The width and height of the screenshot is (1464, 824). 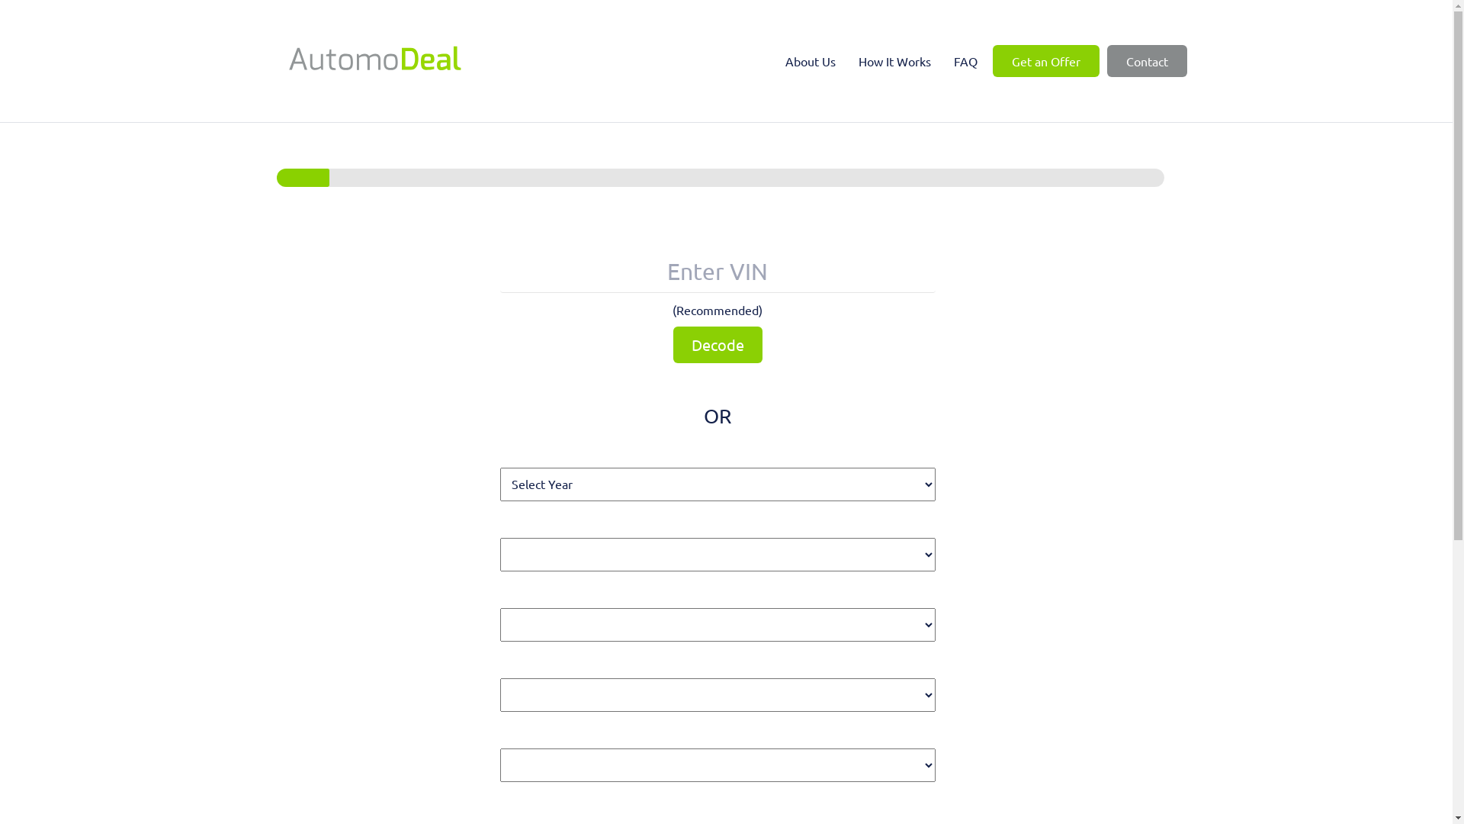 What do you see at coordinates (1046, 61) in the screenshot?
I see `Get an Offer` at bounding box center [1046, 61].